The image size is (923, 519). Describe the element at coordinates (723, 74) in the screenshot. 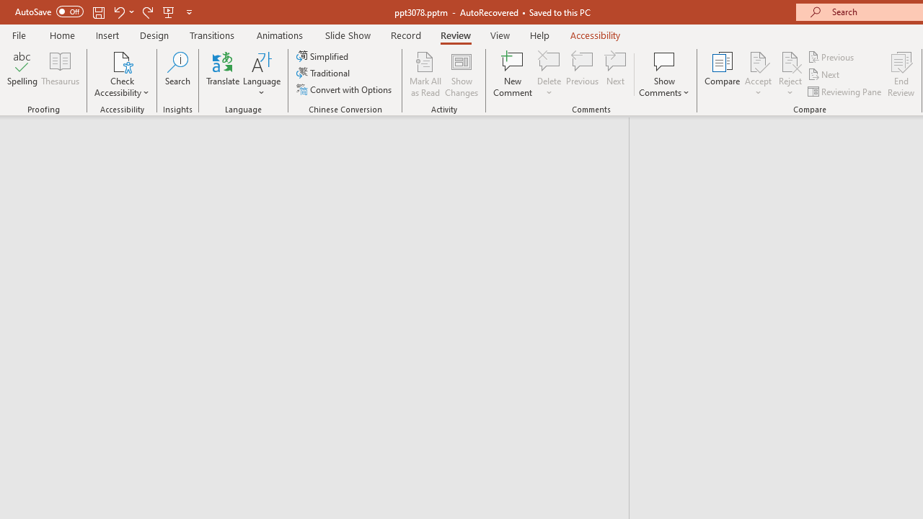

I see `Compare` at that location.